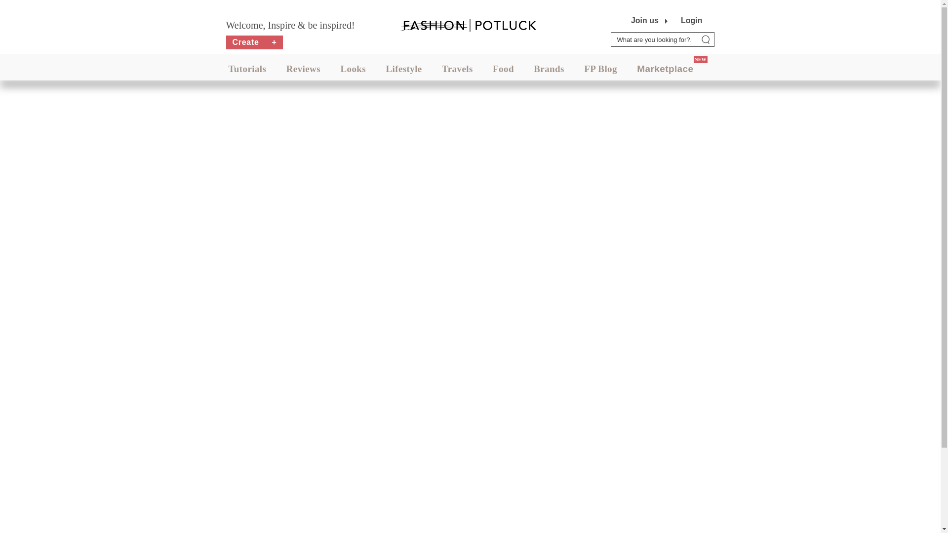 Image resolution: width=948 pixels, height=533 pixels. What do you see at coordinates (404, 69) in the screenshot?
I see `LIFESTYLE` at bounding box center [404, 69].